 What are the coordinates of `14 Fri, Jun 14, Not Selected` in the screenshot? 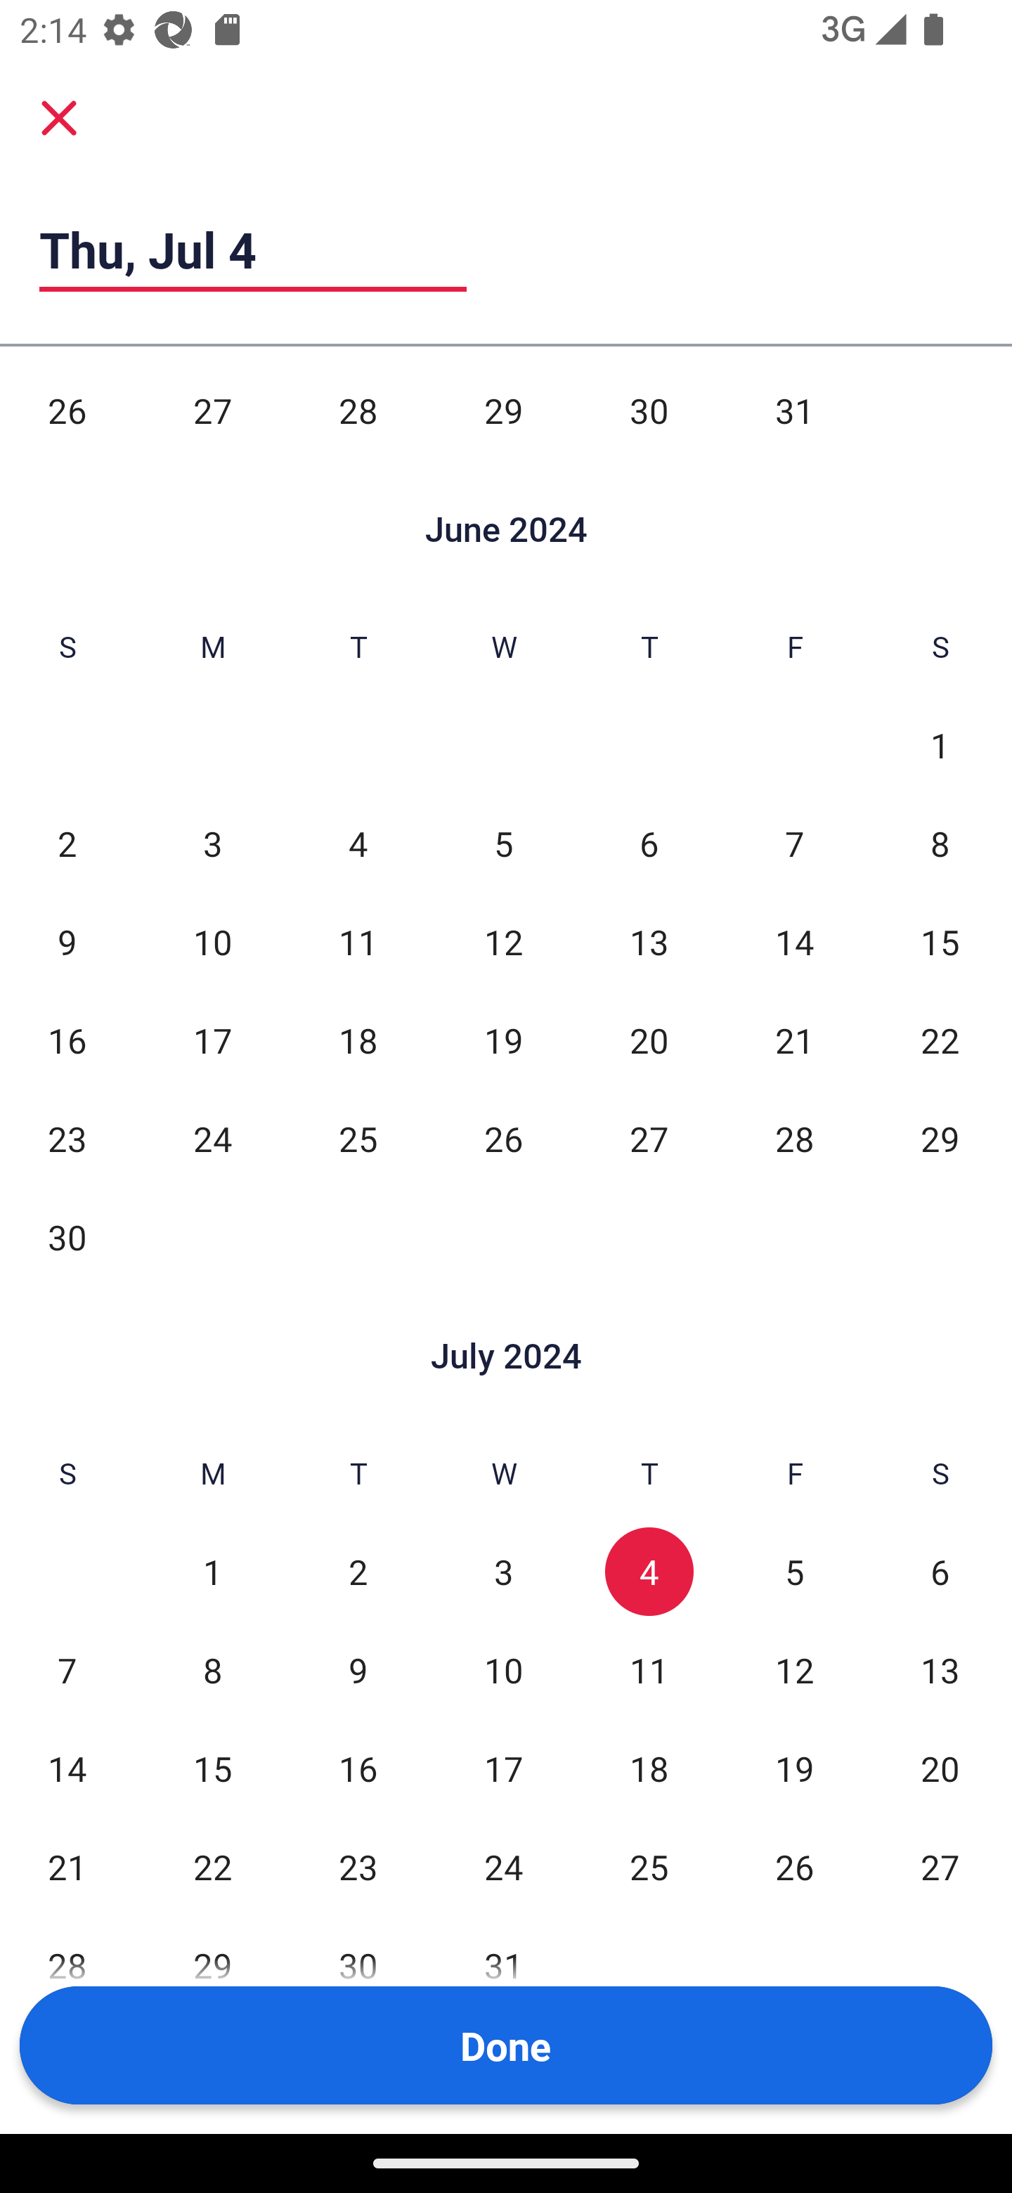 It's located at (794, 942).